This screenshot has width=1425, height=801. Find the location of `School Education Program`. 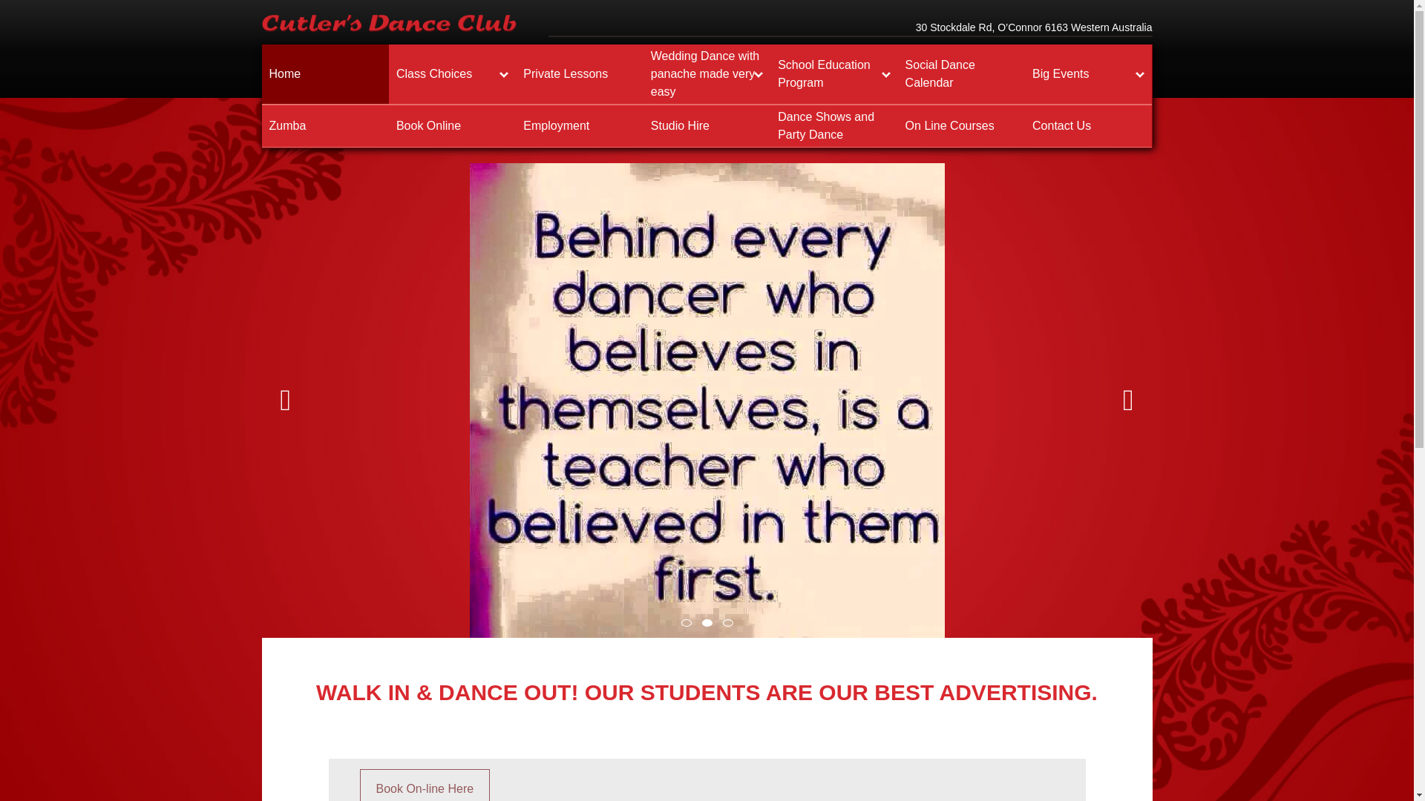

School Education Program is located at coordinates (834, 74).